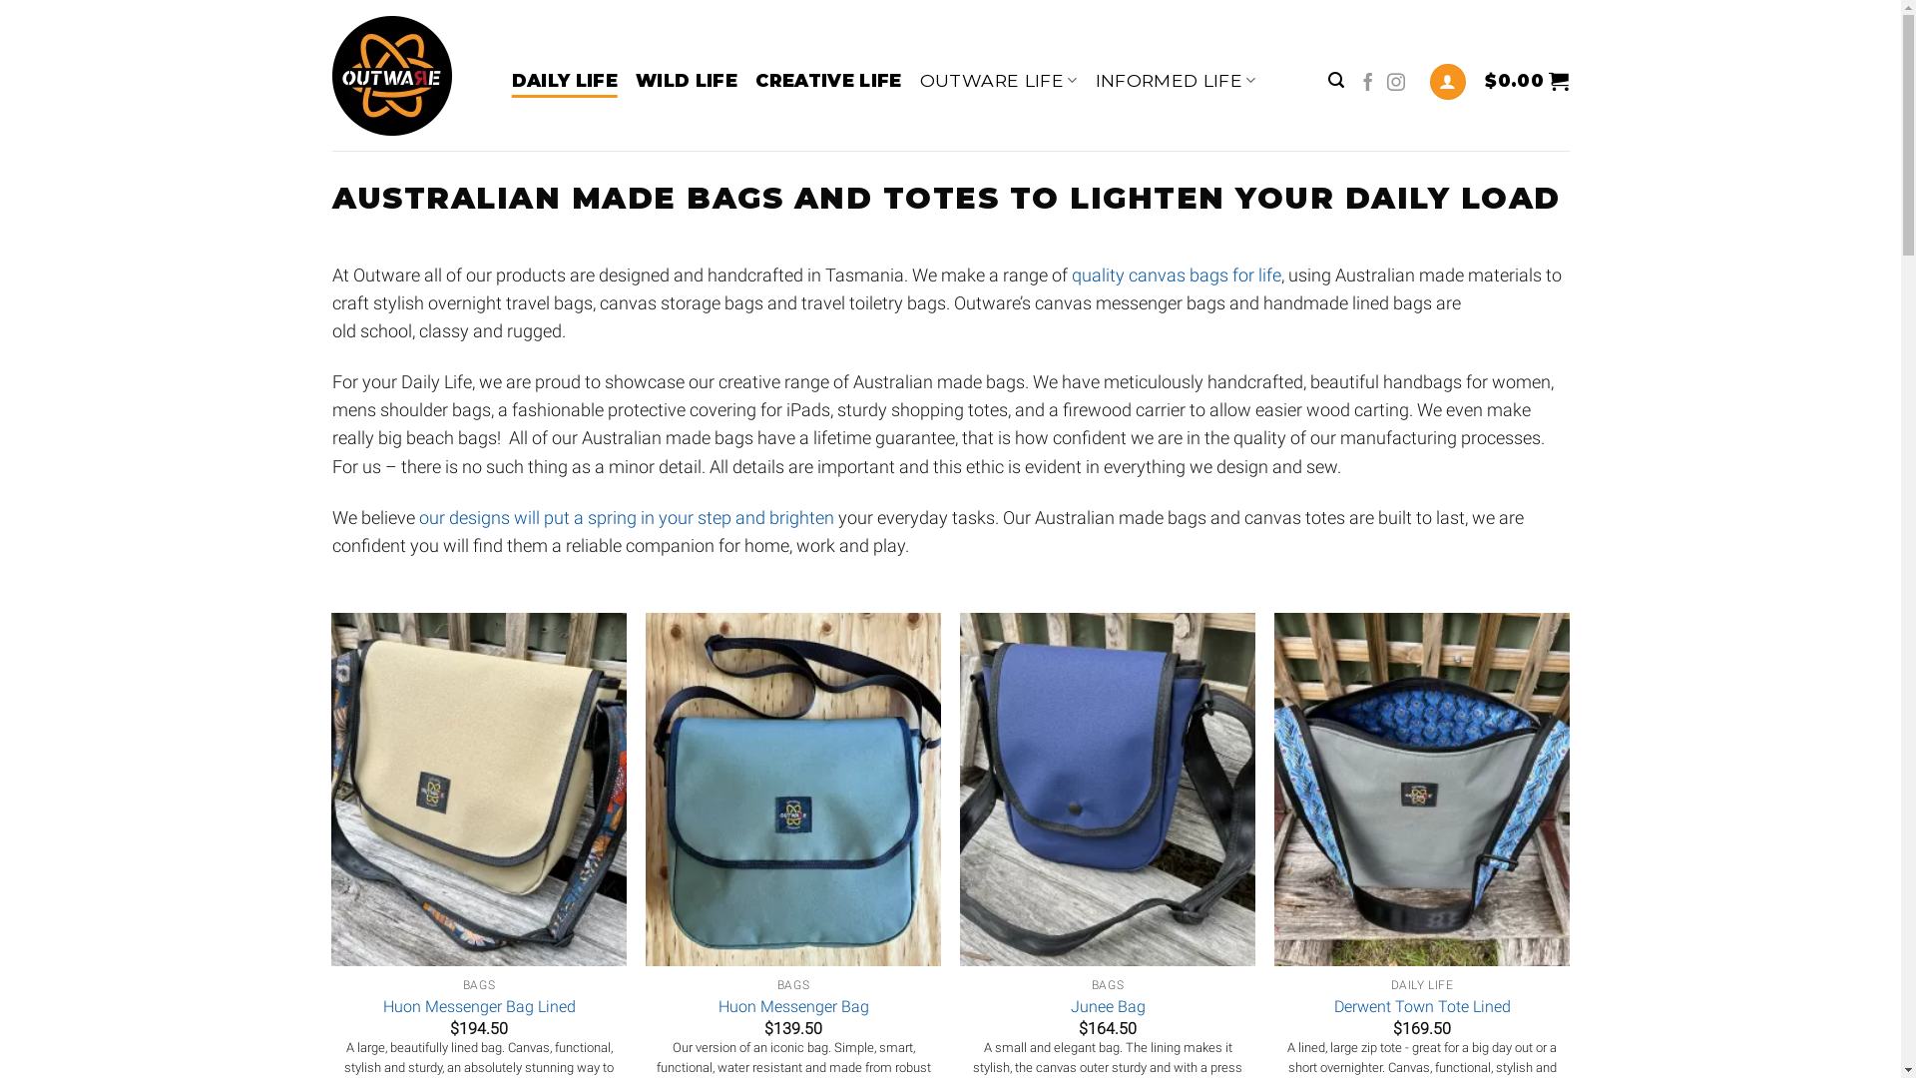 The image size is (1916, 1078). I want to click on Huon Messenger Bag Lined, so click(479, 1008).